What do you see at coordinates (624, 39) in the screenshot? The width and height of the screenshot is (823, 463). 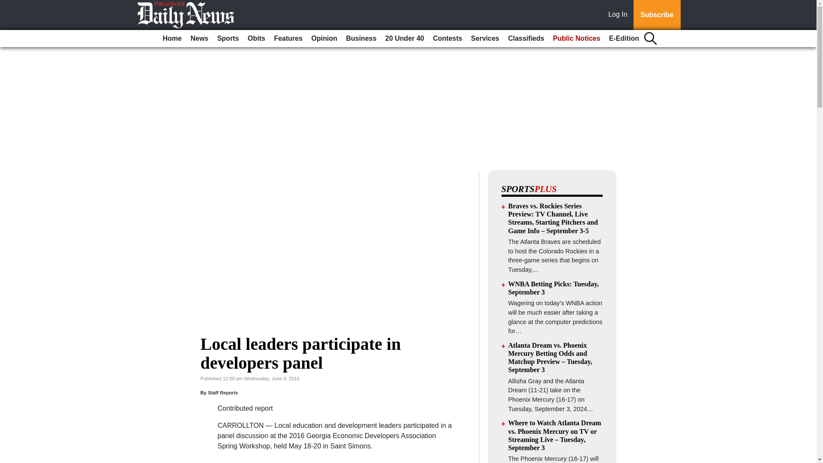 I see `E-Edition` at bounding box center [624, 39].